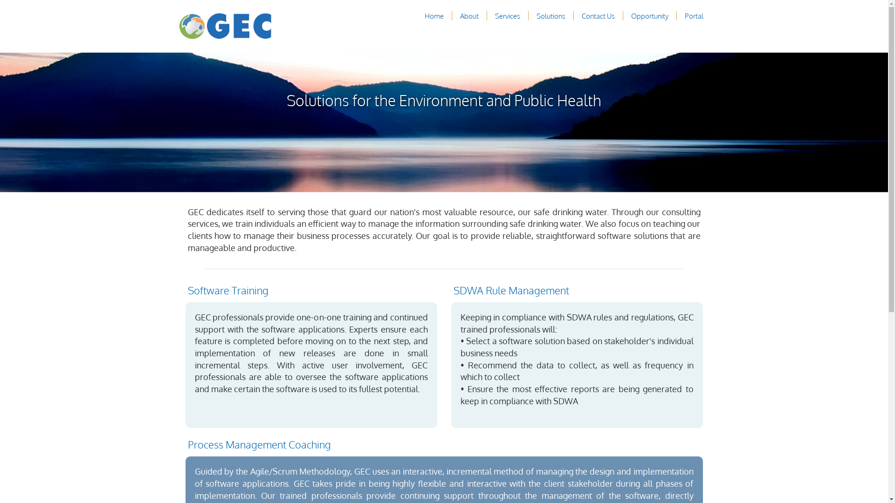  What do you see at coordinates (551, 16) in the screenshot?
I see `Solutions` at bounding box center [551, 16].